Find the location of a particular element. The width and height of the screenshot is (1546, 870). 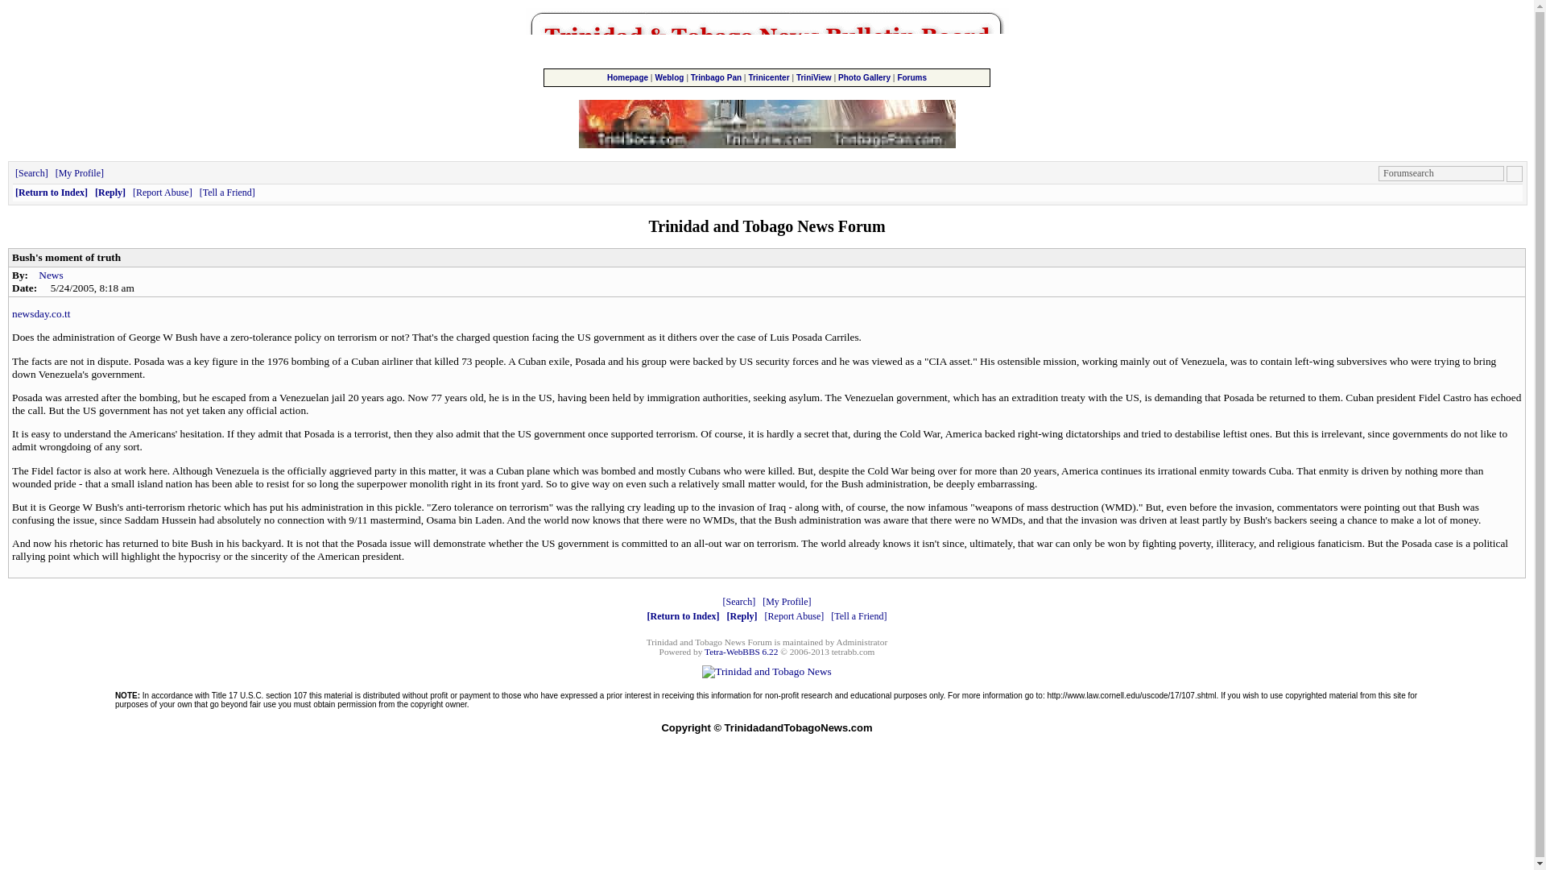

Search is located at coordinates (31, 173).